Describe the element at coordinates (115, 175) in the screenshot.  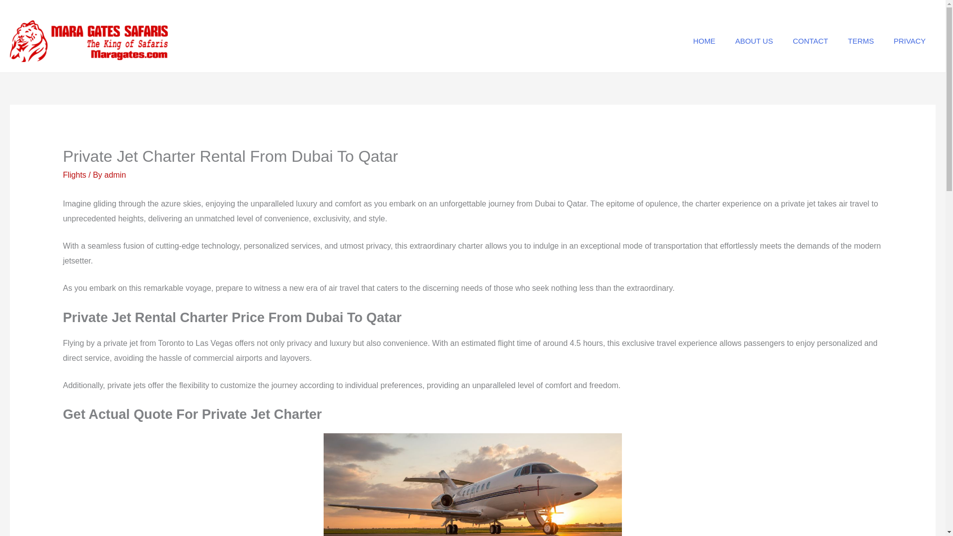
I see `View all posts by admin` at that location.